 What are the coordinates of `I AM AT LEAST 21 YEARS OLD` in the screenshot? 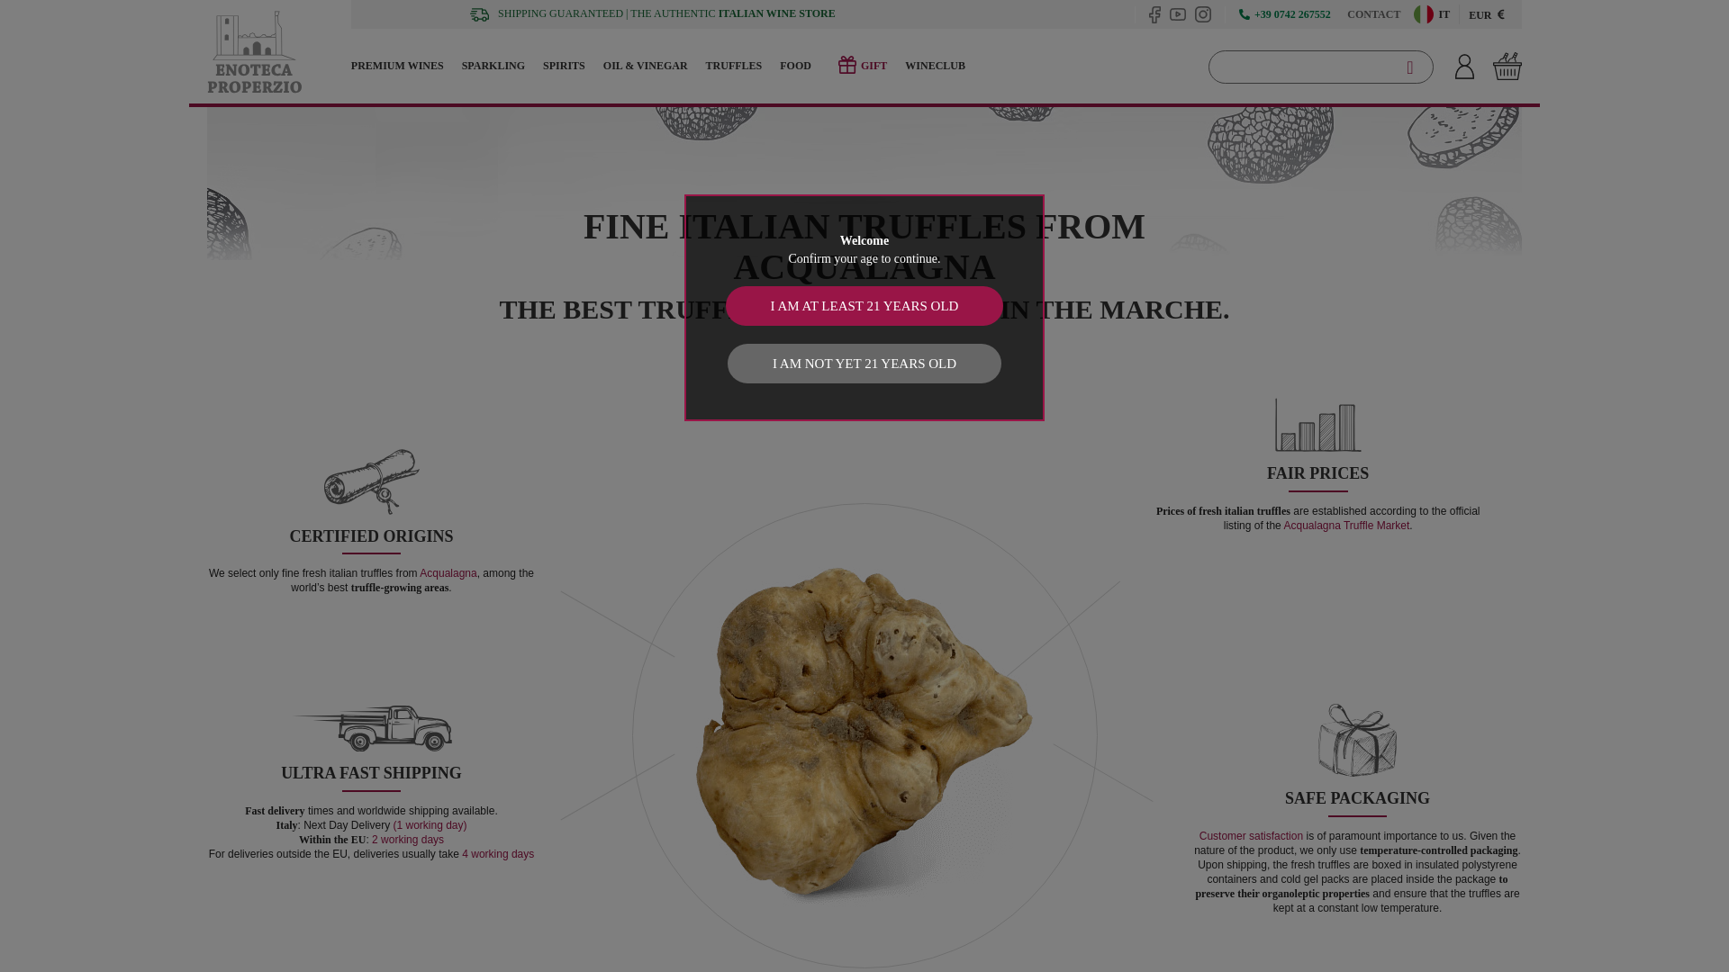 It's located at (864, 305).